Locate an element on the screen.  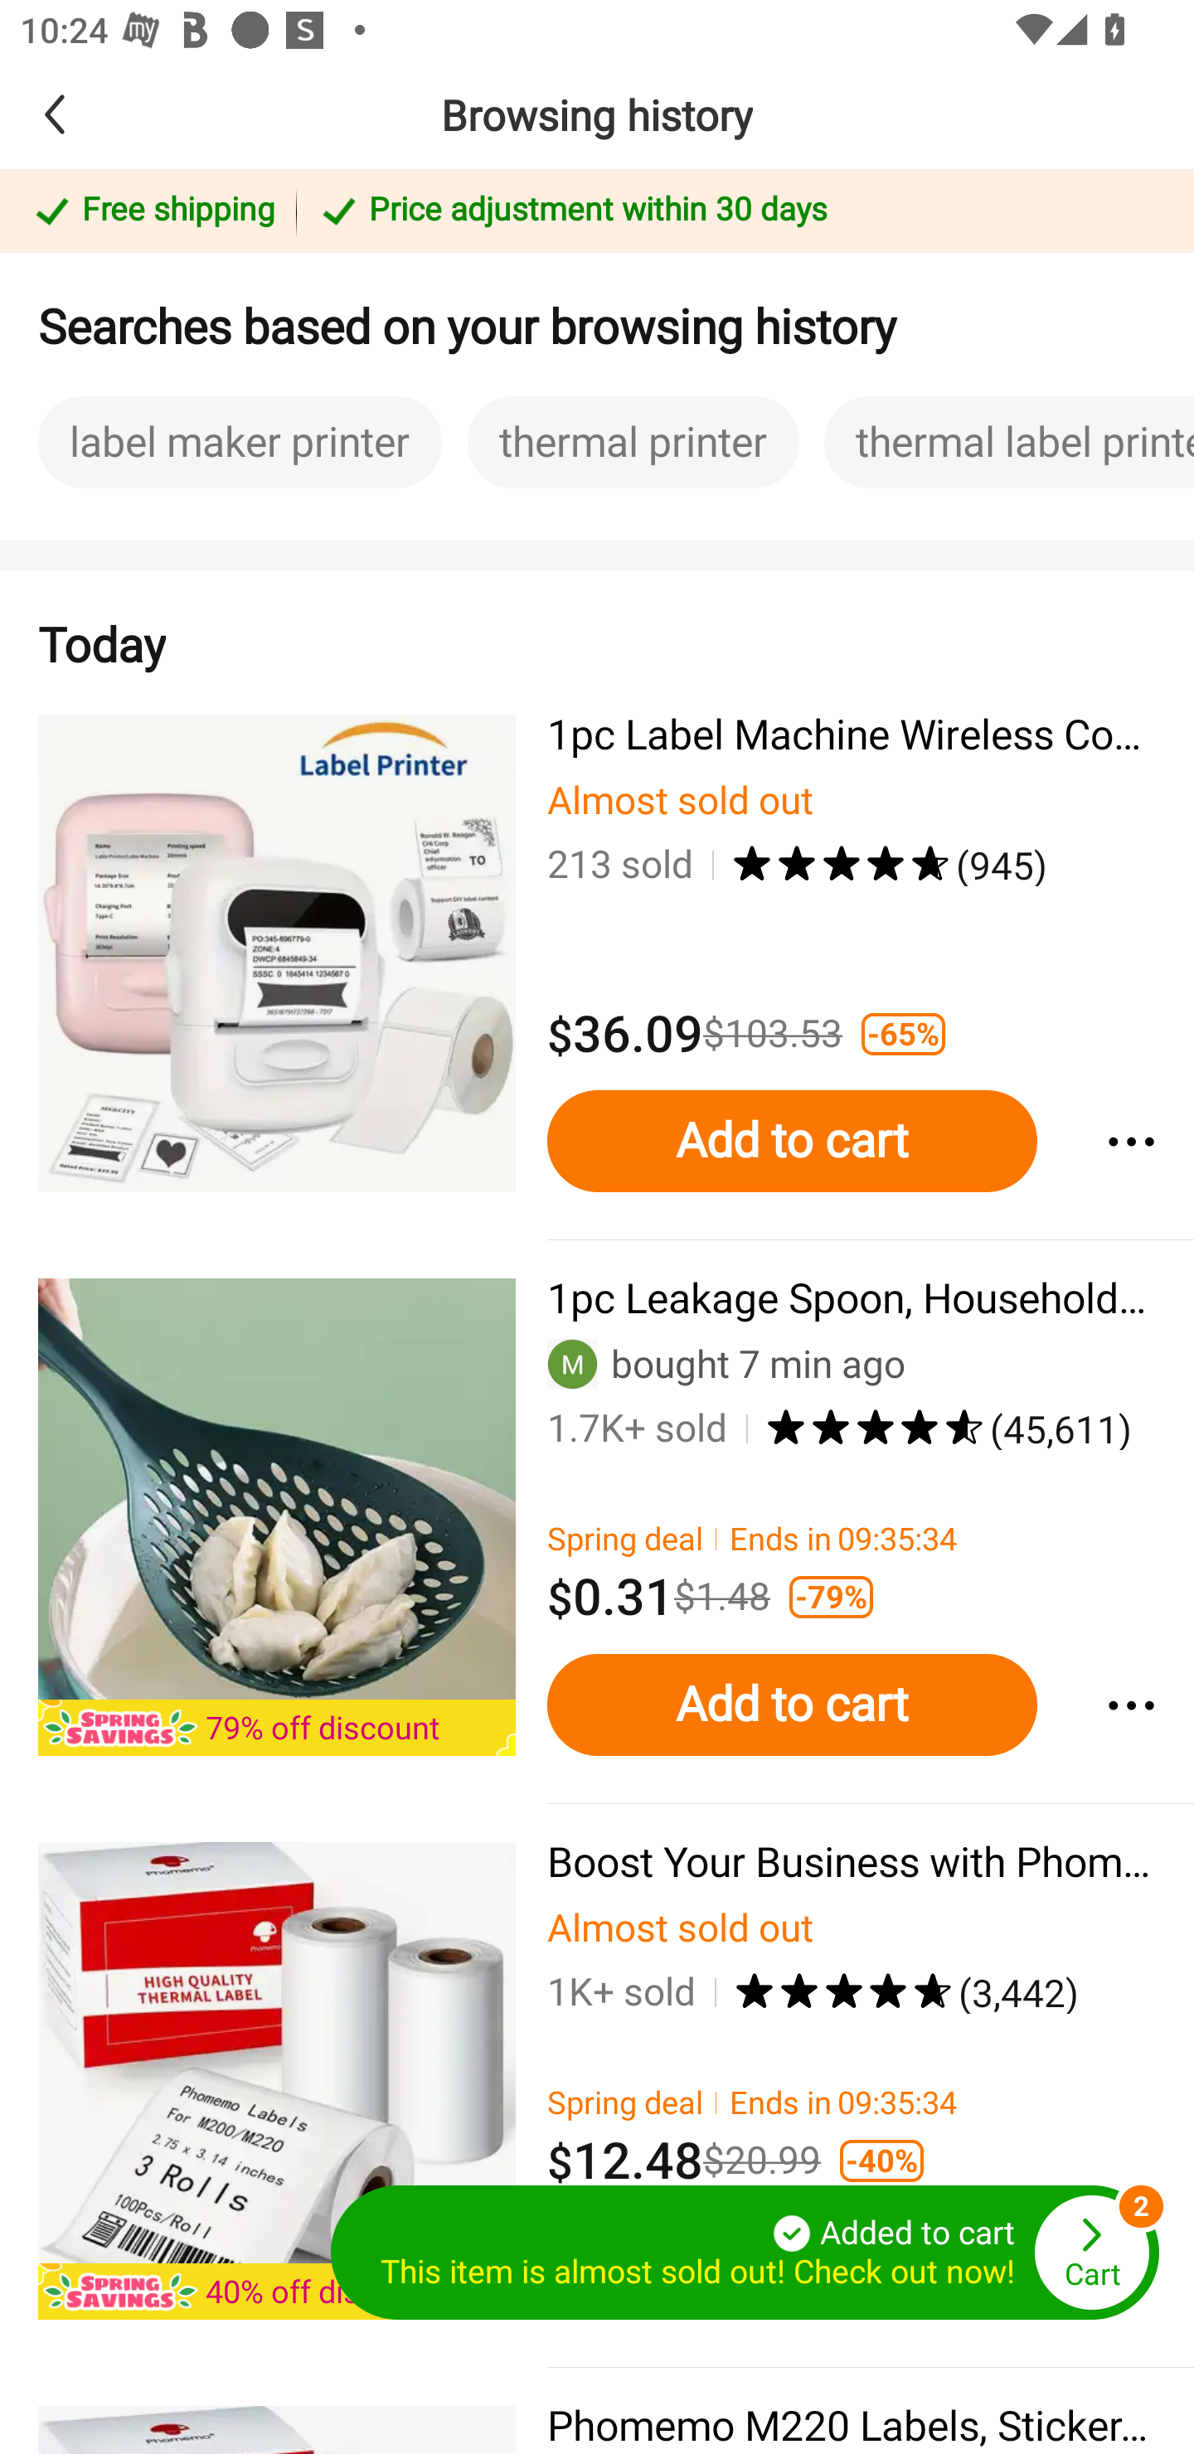
Price adjustment within 30 days is located at coordinates (740, 212).